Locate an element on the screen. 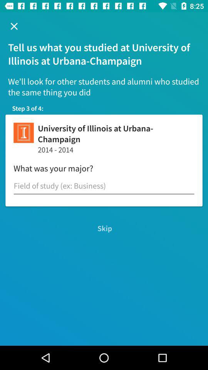 The width and height of the screenshot is (208, 370). enter field of study text is located at coordinates (104, 186).